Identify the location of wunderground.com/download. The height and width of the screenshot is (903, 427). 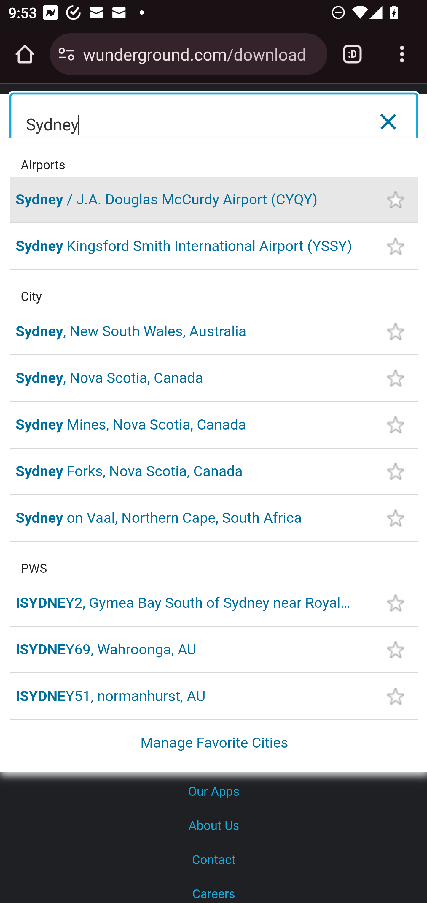
(201, 53).